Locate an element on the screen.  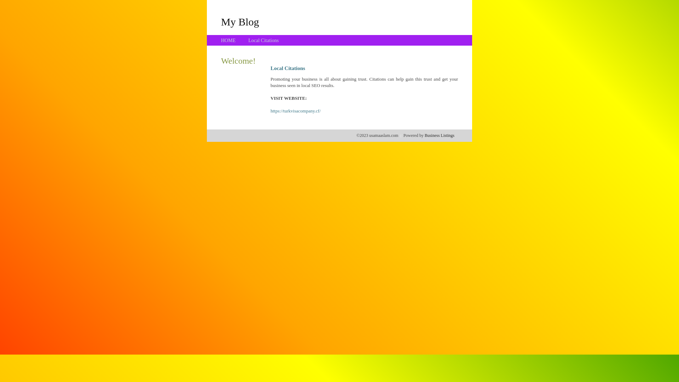
Local Citations is located at coordinates (263, 40).